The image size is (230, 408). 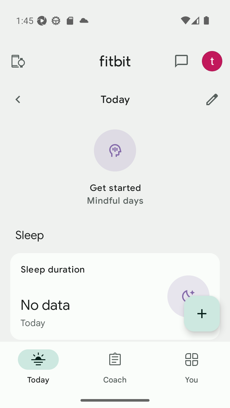 I want to click on Display list of quick log entries, so click(x=202, y=314).